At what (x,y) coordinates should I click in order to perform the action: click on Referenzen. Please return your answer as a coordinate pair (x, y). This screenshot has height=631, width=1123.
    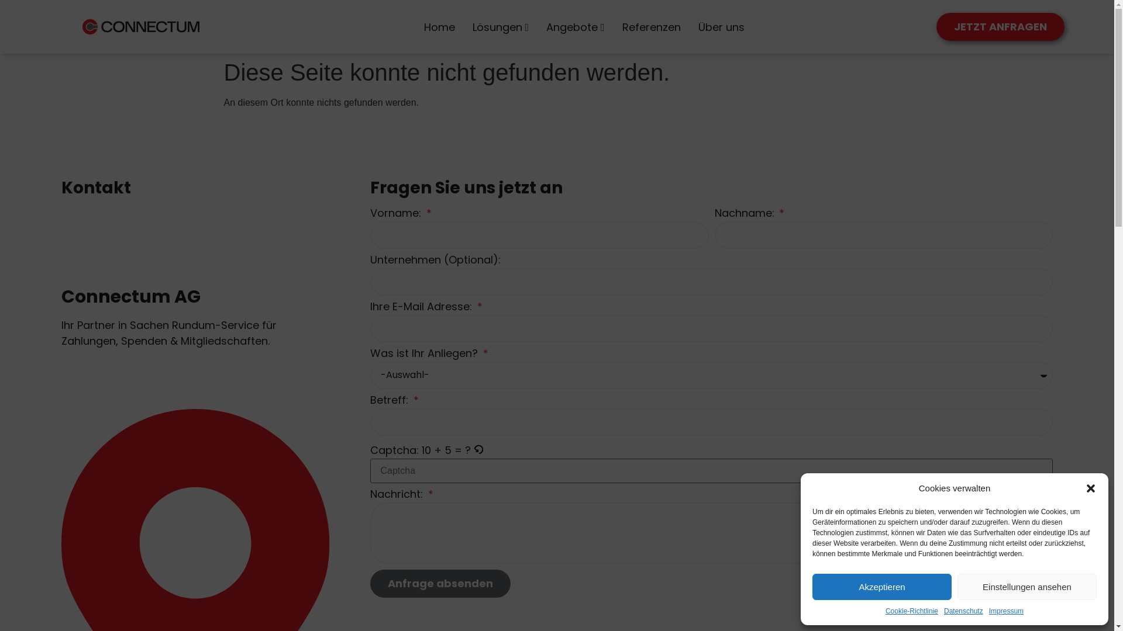
    Looking at the image, I should click on (652, 27).